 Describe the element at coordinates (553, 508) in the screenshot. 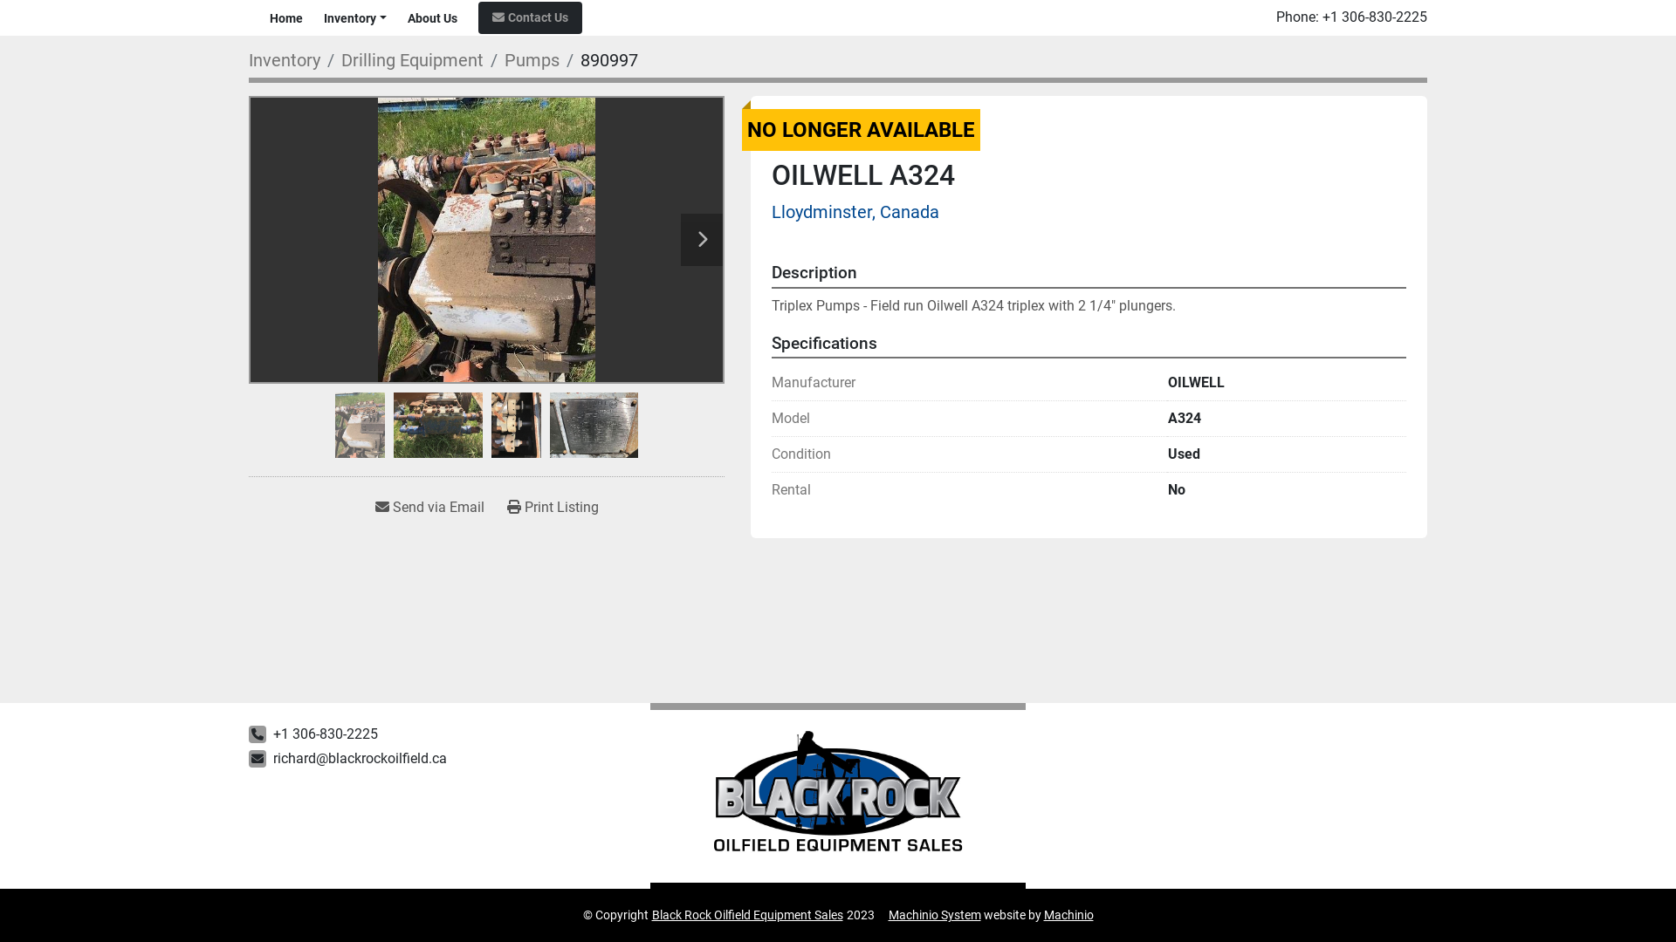

I see `Print Listing` at that location.